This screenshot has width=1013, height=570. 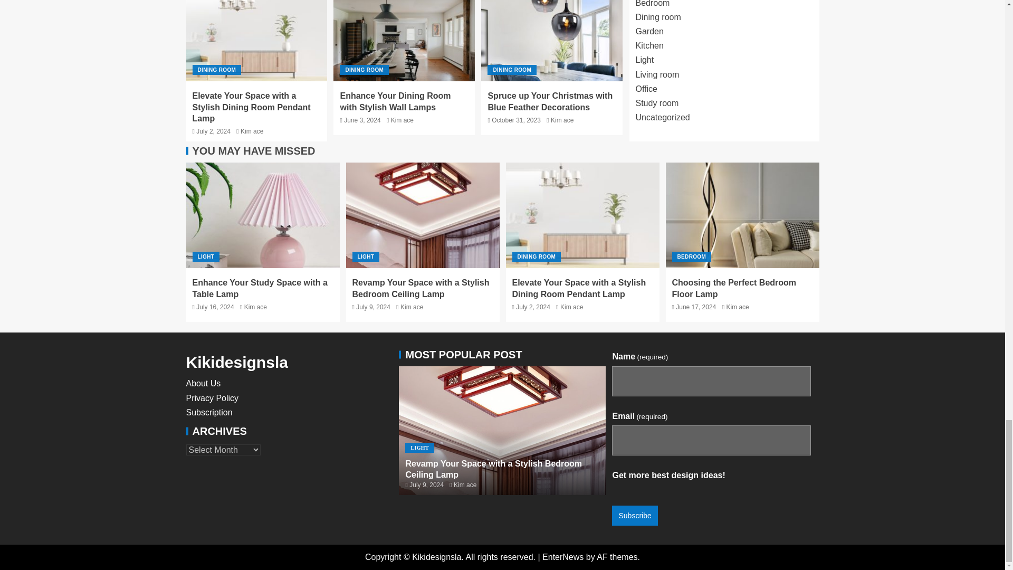 What do you see at coordinates (512, 70) in the screenshot?
I see `DINING ROOM` at bounding box center [512, 70].